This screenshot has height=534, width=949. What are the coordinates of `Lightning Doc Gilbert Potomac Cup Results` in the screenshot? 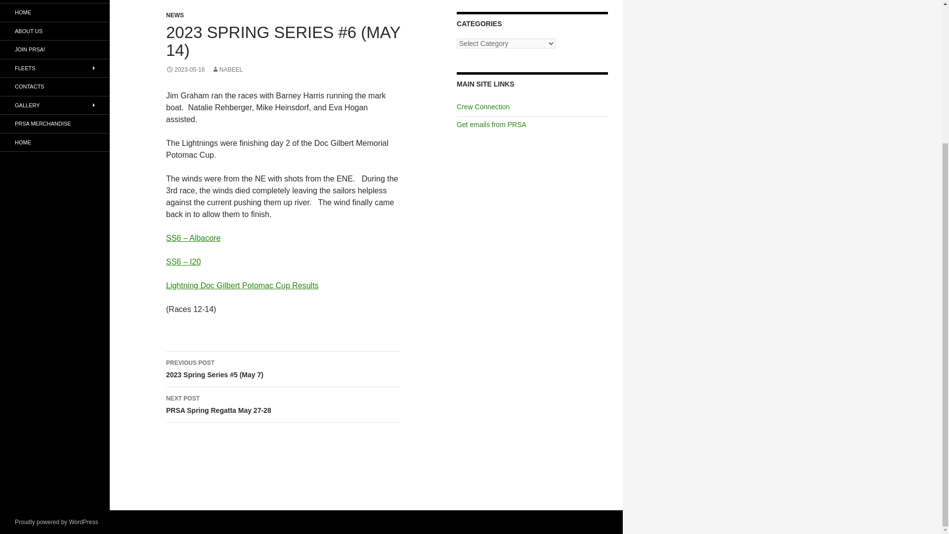 It's located at (242, 286).